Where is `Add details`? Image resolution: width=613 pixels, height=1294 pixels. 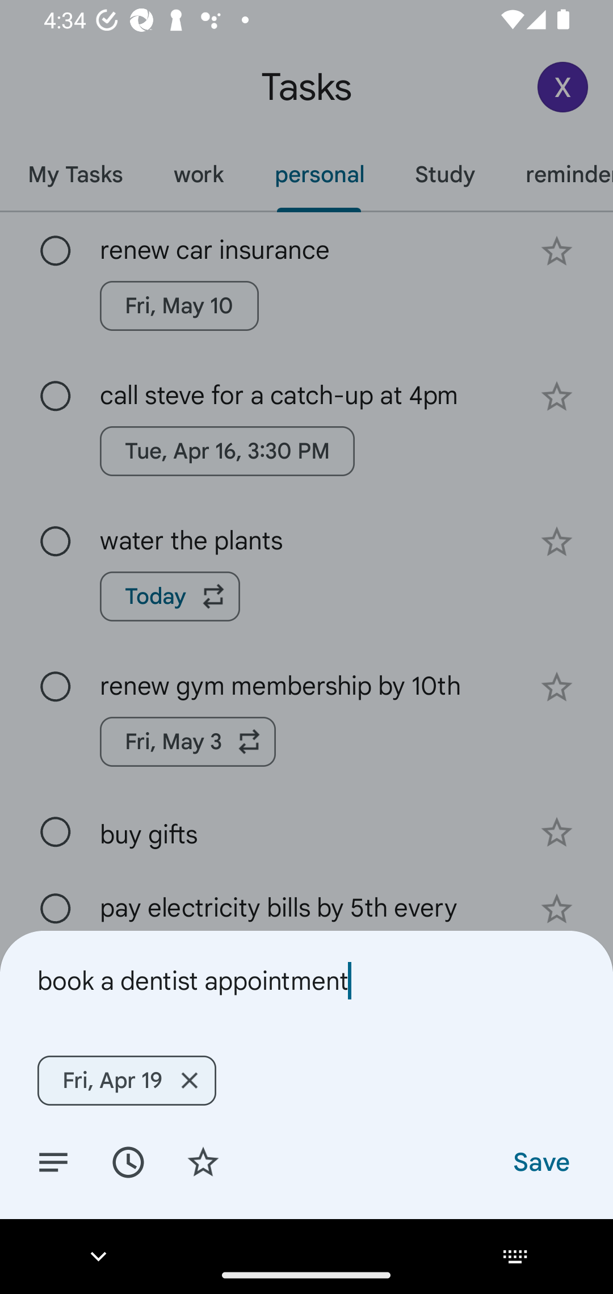 Add details is located at coordinates (53, 1161).